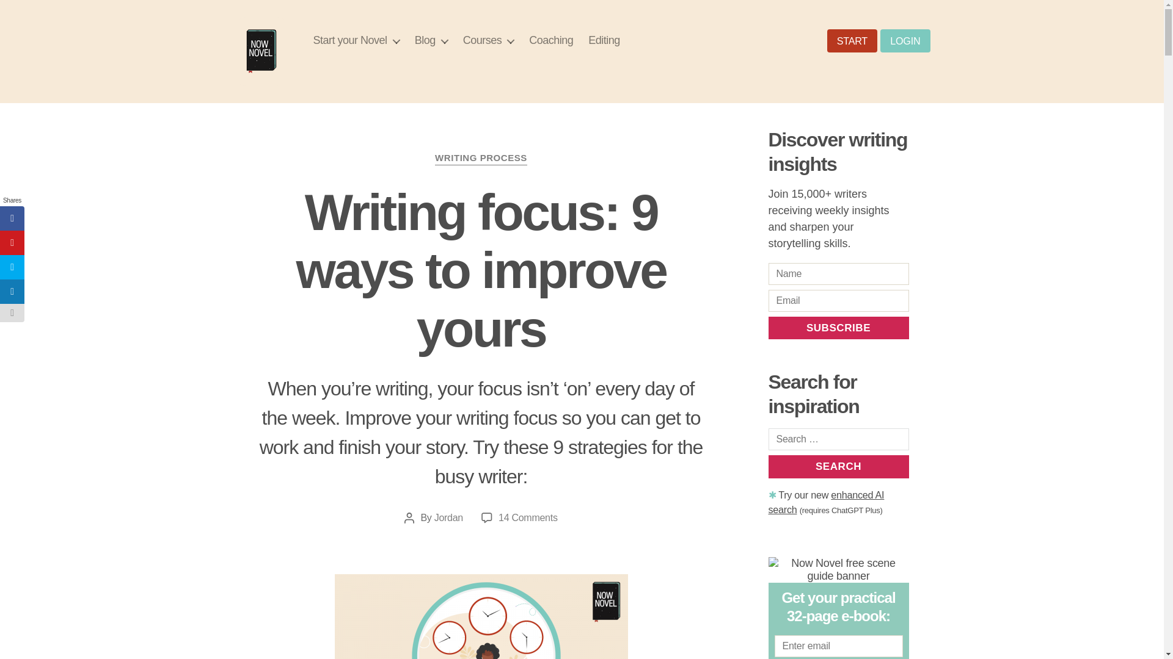  I want to click on Coaching, so click(551, 40).